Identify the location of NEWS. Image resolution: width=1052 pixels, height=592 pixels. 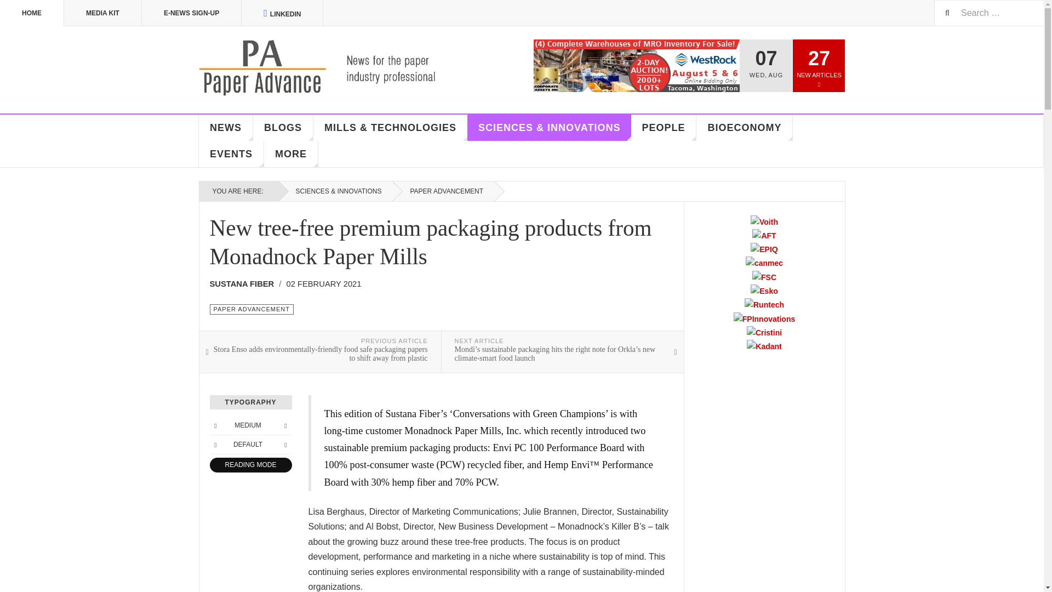
(226, 128).